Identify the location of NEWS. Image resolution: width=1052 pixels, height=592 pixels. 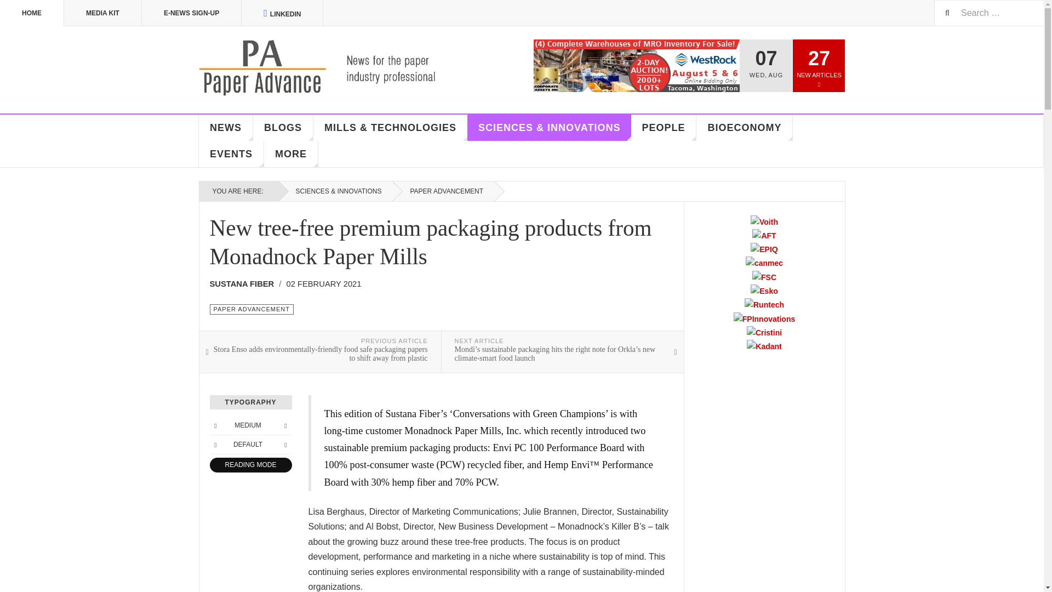
(226, 128).